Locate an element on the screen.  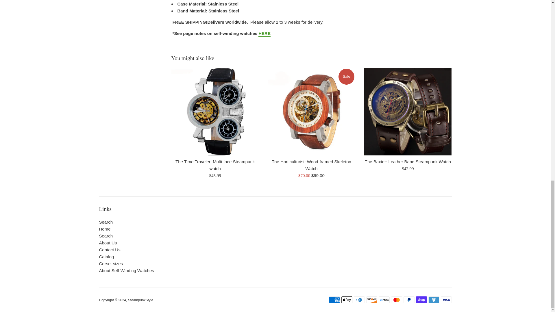
Discover is located at coordinates (371, 300).